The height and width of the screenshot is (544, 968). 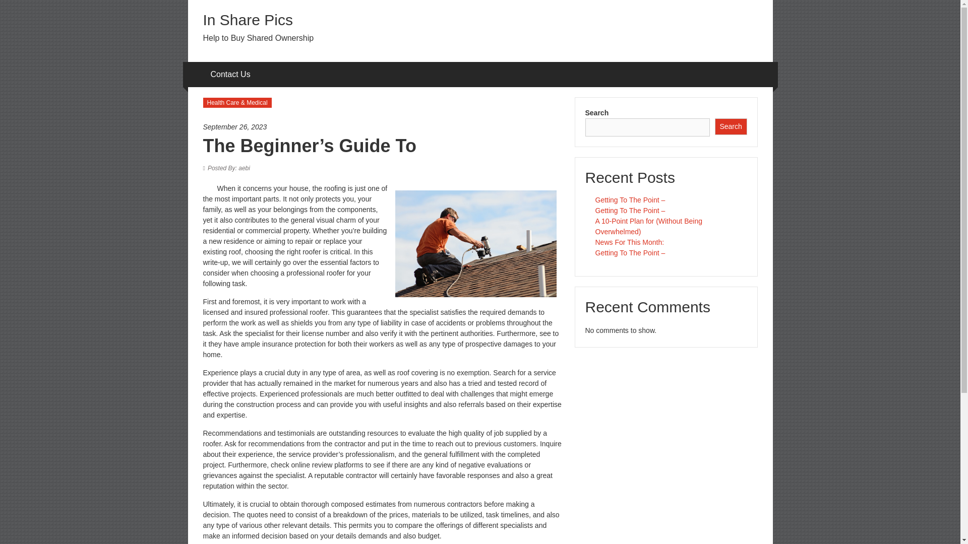 I want to click on News For This Month:, so click(x=629, y=242).